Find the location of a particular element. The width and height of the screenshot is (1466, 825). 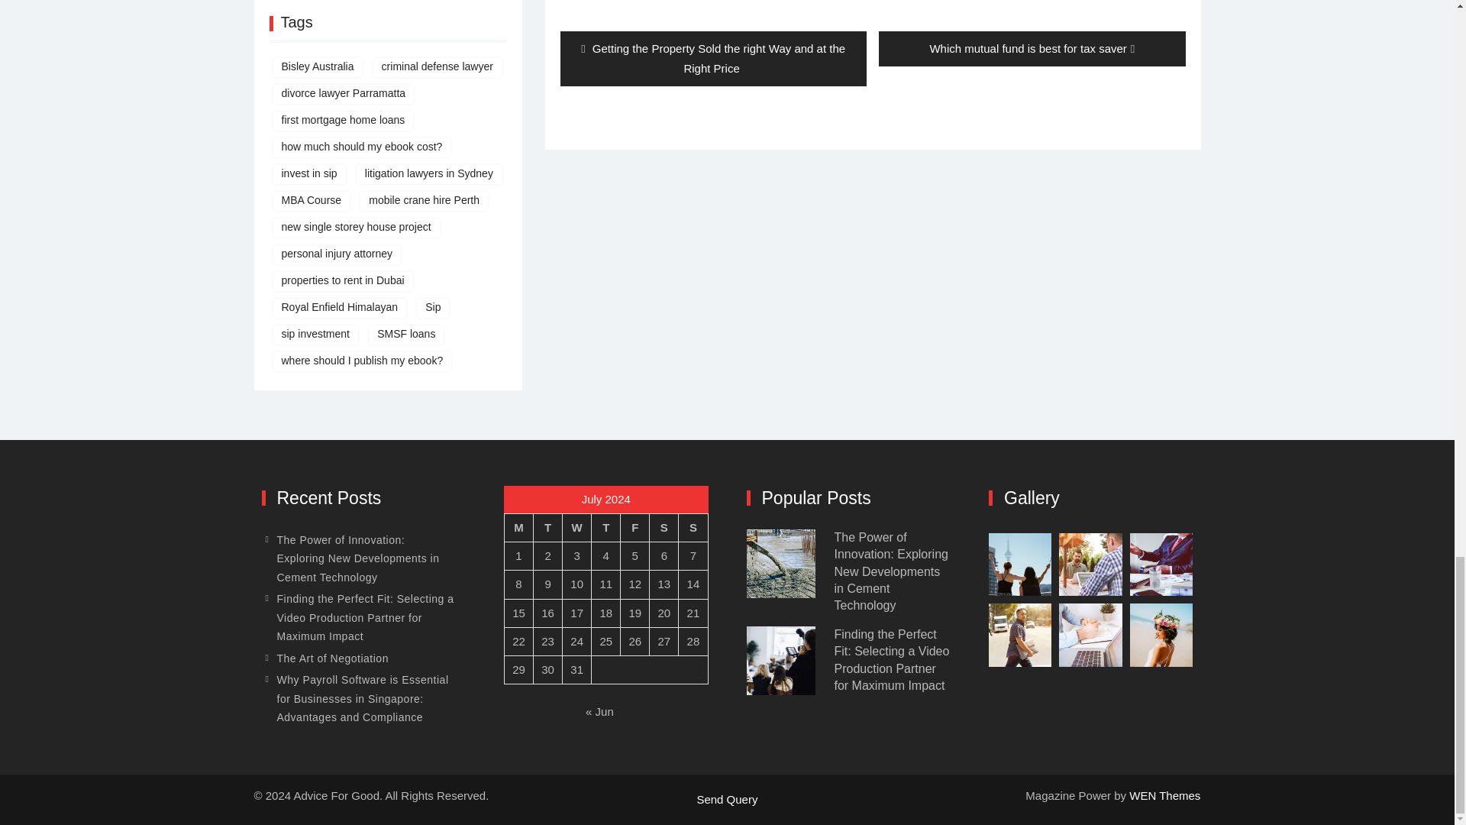

Friday is located at coordinates (635, 527).